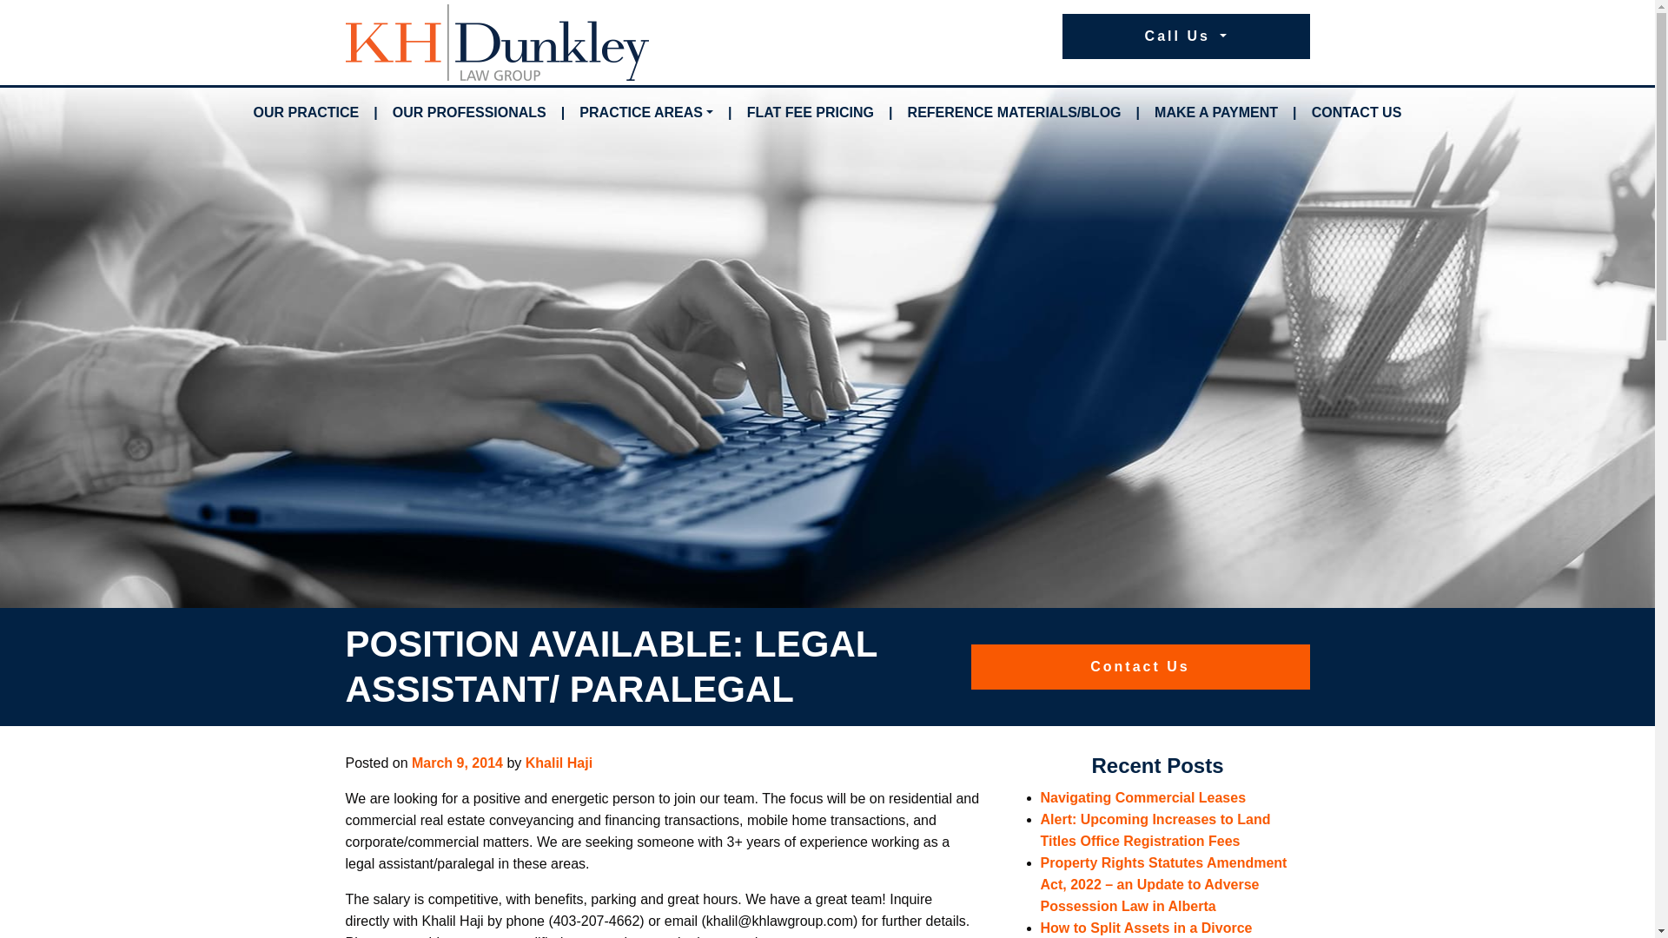 The height and width of the screenshot is (938, 1668). Describe the element at coordinates (1140, 666) in the screenshot. I see `Contact Us` at that location.